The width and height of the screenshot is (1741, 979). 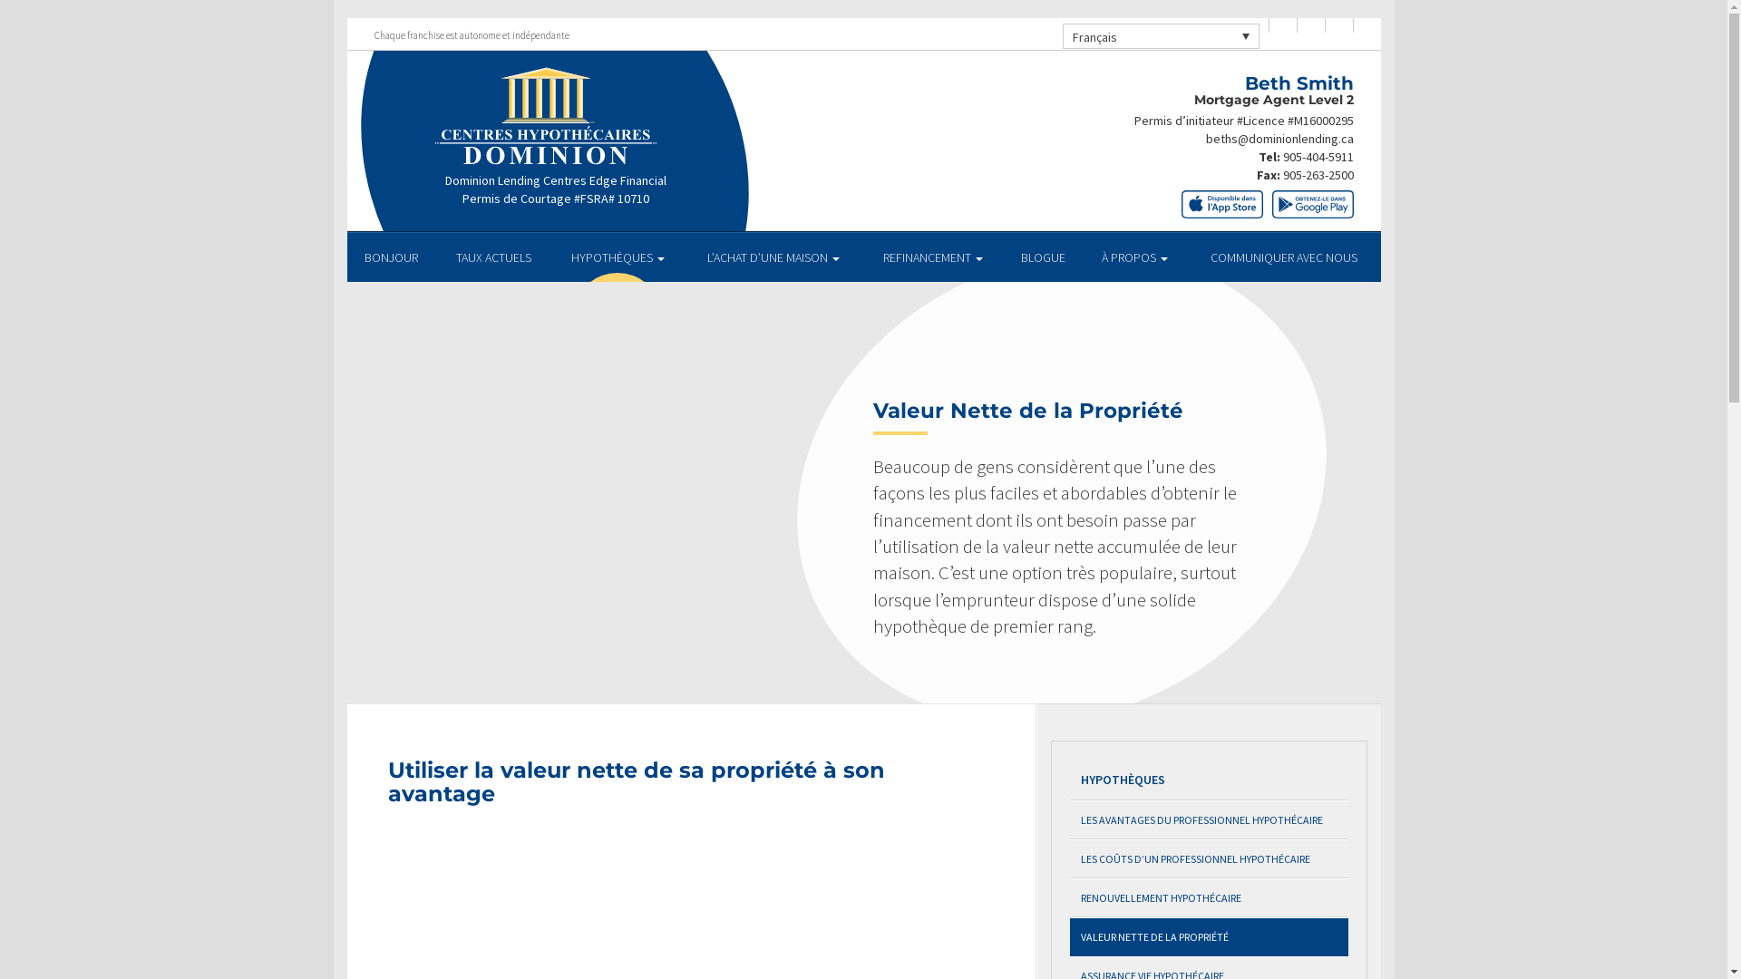 I want to click on COMMUNIQUER AVEC NOUS, so click(x=1284, y=257).